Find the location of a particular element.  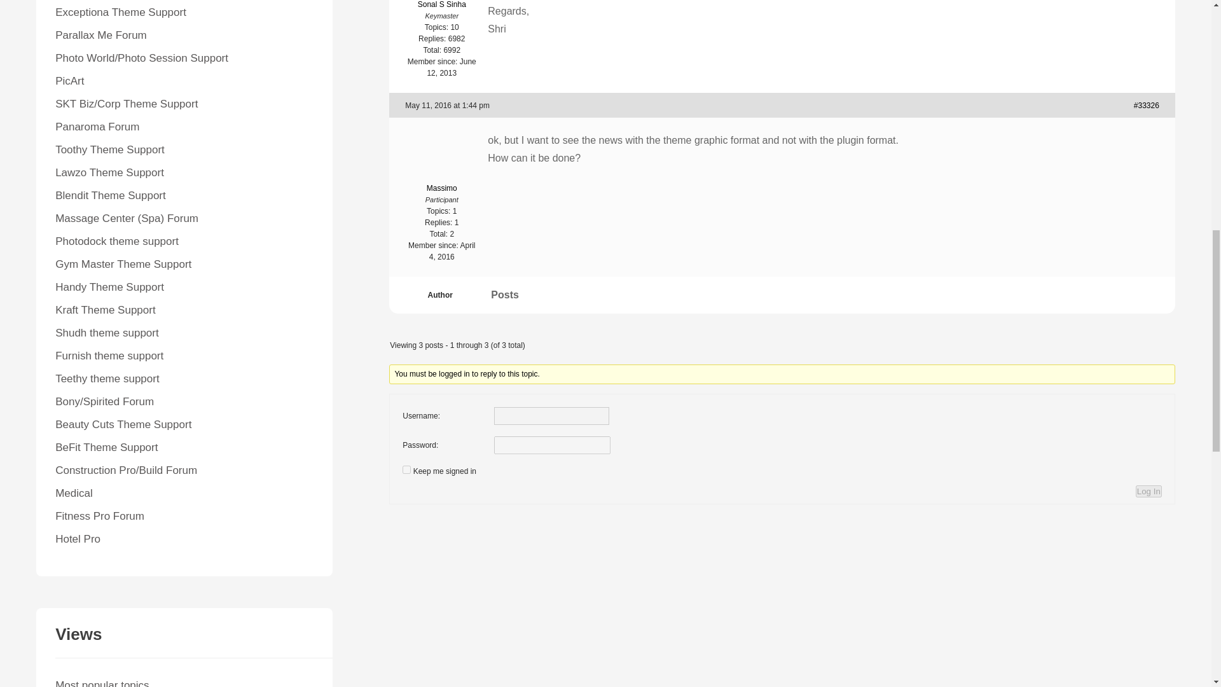

Gym Master Theme Support is located at coordinates (123, 265).